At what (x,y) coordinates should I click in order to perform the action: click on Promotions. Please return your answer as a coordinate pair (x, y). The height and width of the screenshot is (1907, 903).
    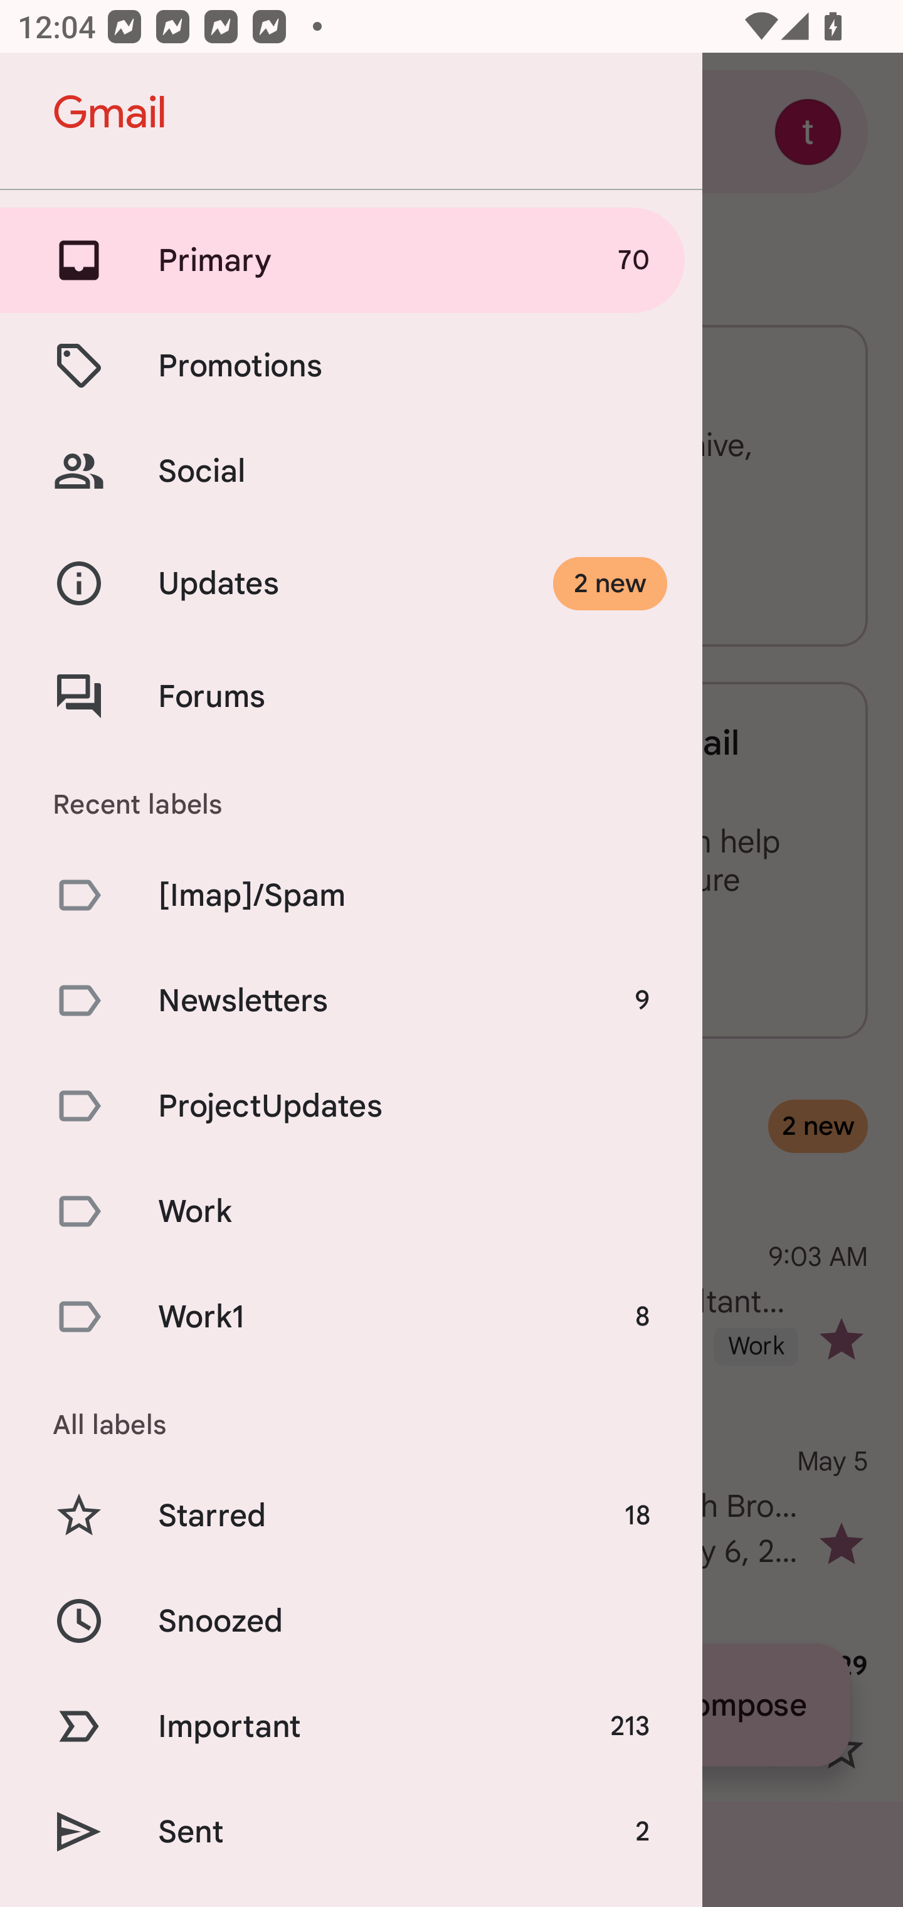
    Looking at the image, I should click on (351, 365).